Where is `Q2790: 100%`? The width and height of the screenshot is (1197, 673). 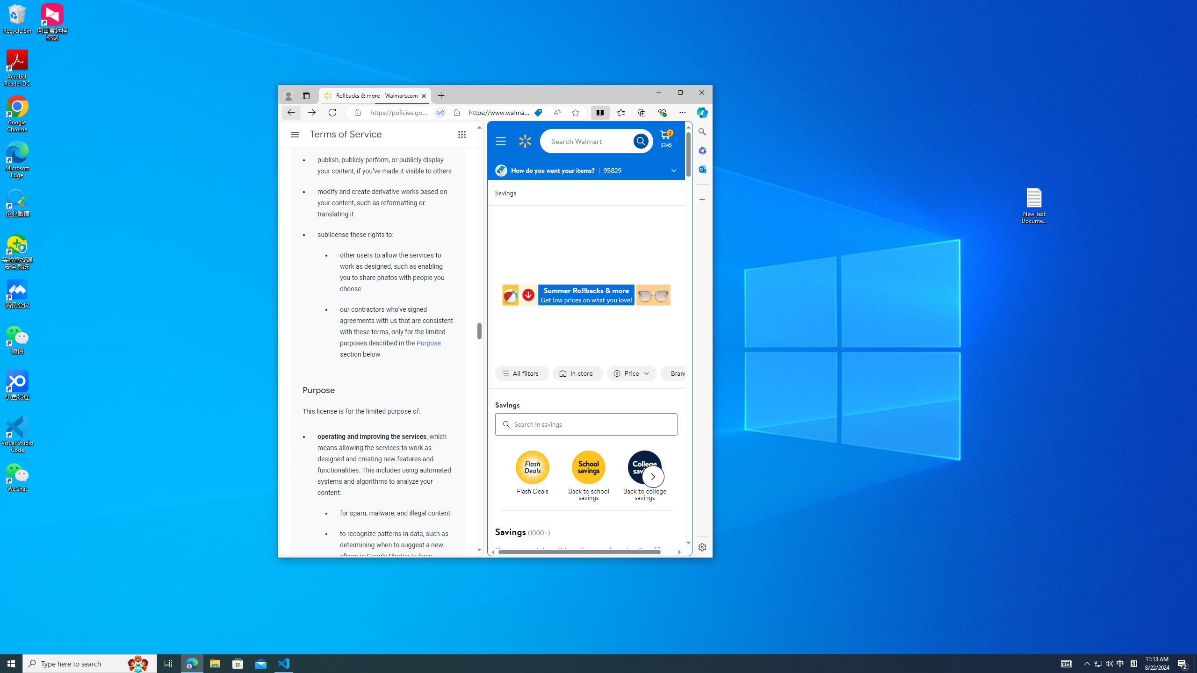
Q2790: 100% is located at coordinates (1109, 664).